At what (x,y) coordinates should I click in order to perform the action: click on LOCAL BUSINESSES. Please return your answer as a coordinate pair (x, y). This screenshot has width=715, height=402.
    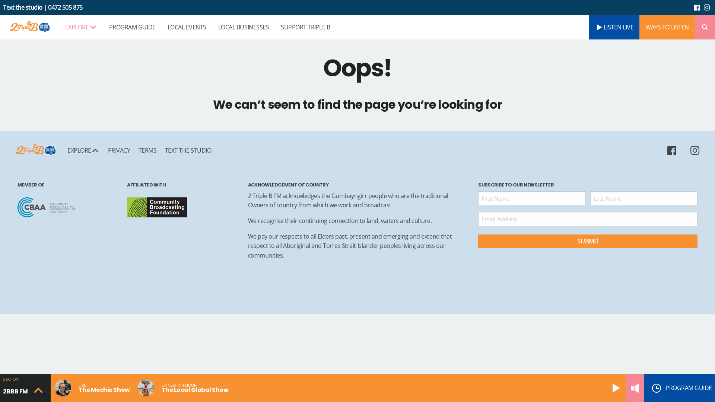
    Looking at the image, I should click on (244, 27).